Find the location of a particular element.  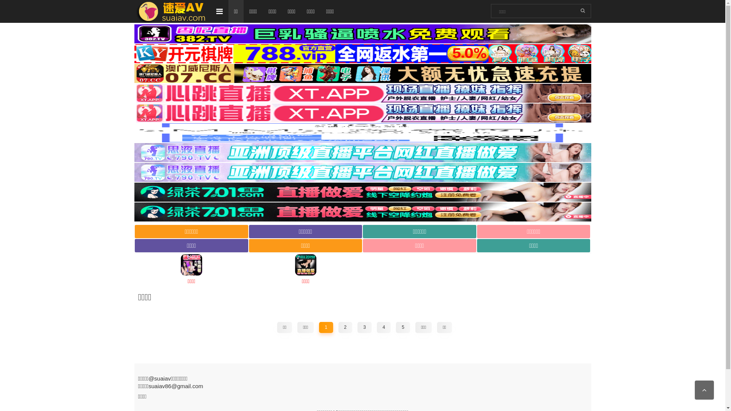

1 is located at coordinates (326, 328).